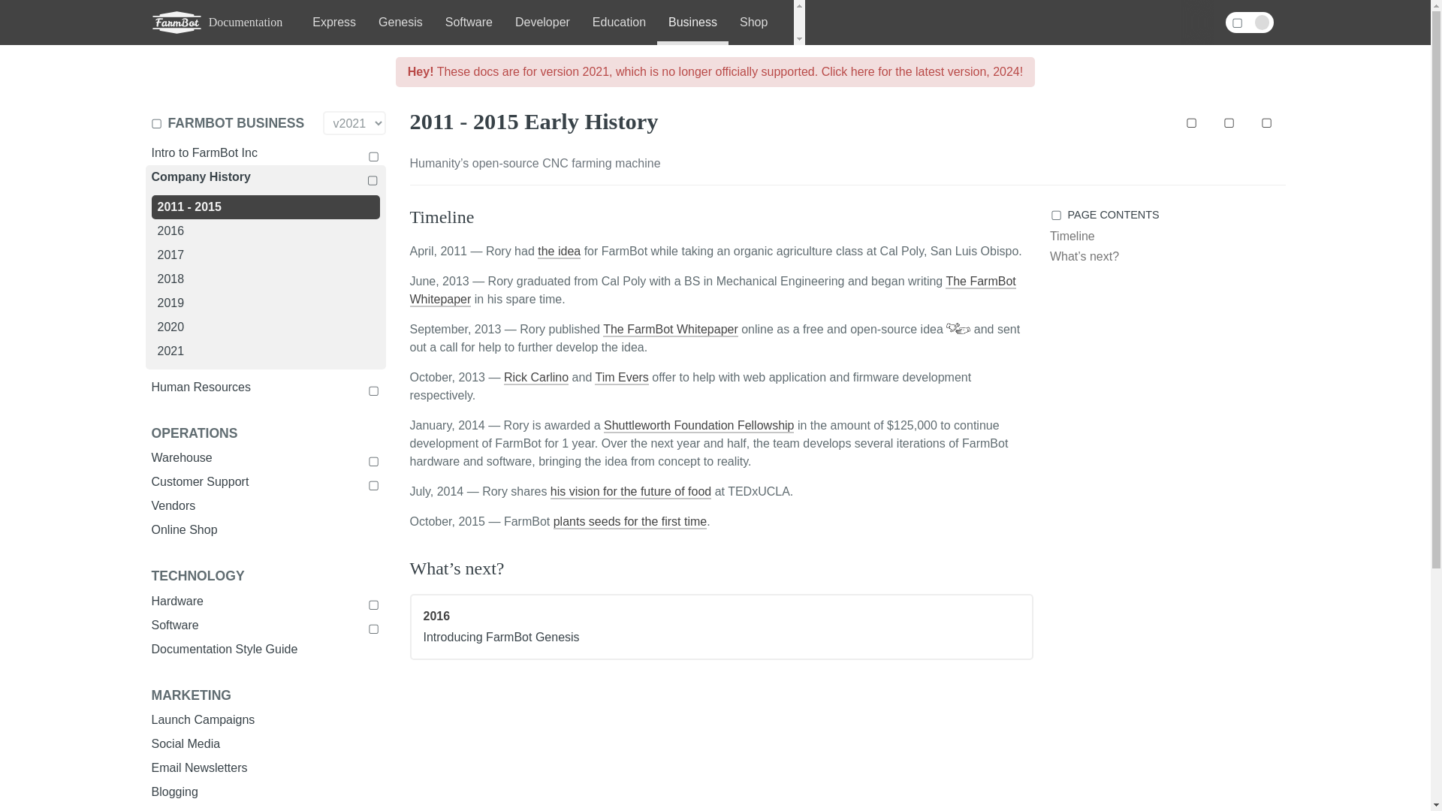 The height and width of the screenshot is (811, 1442). What do you see at coordinates (266, 255) in the screenshot?
I see `2017` at bounding box center [266, 255].